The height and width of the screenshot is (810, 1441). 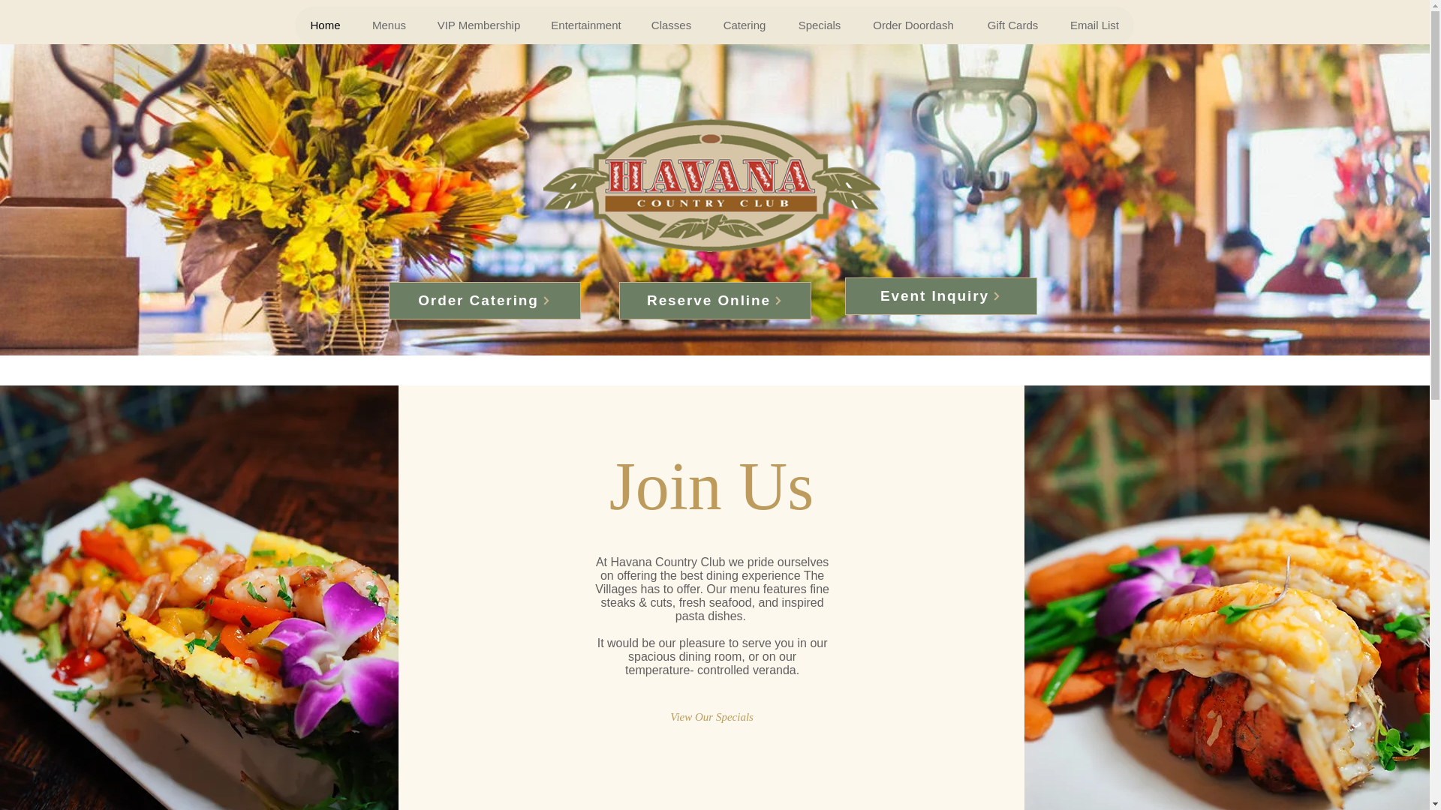 I want to click on Reserve Online, so click(x=714, y=300).